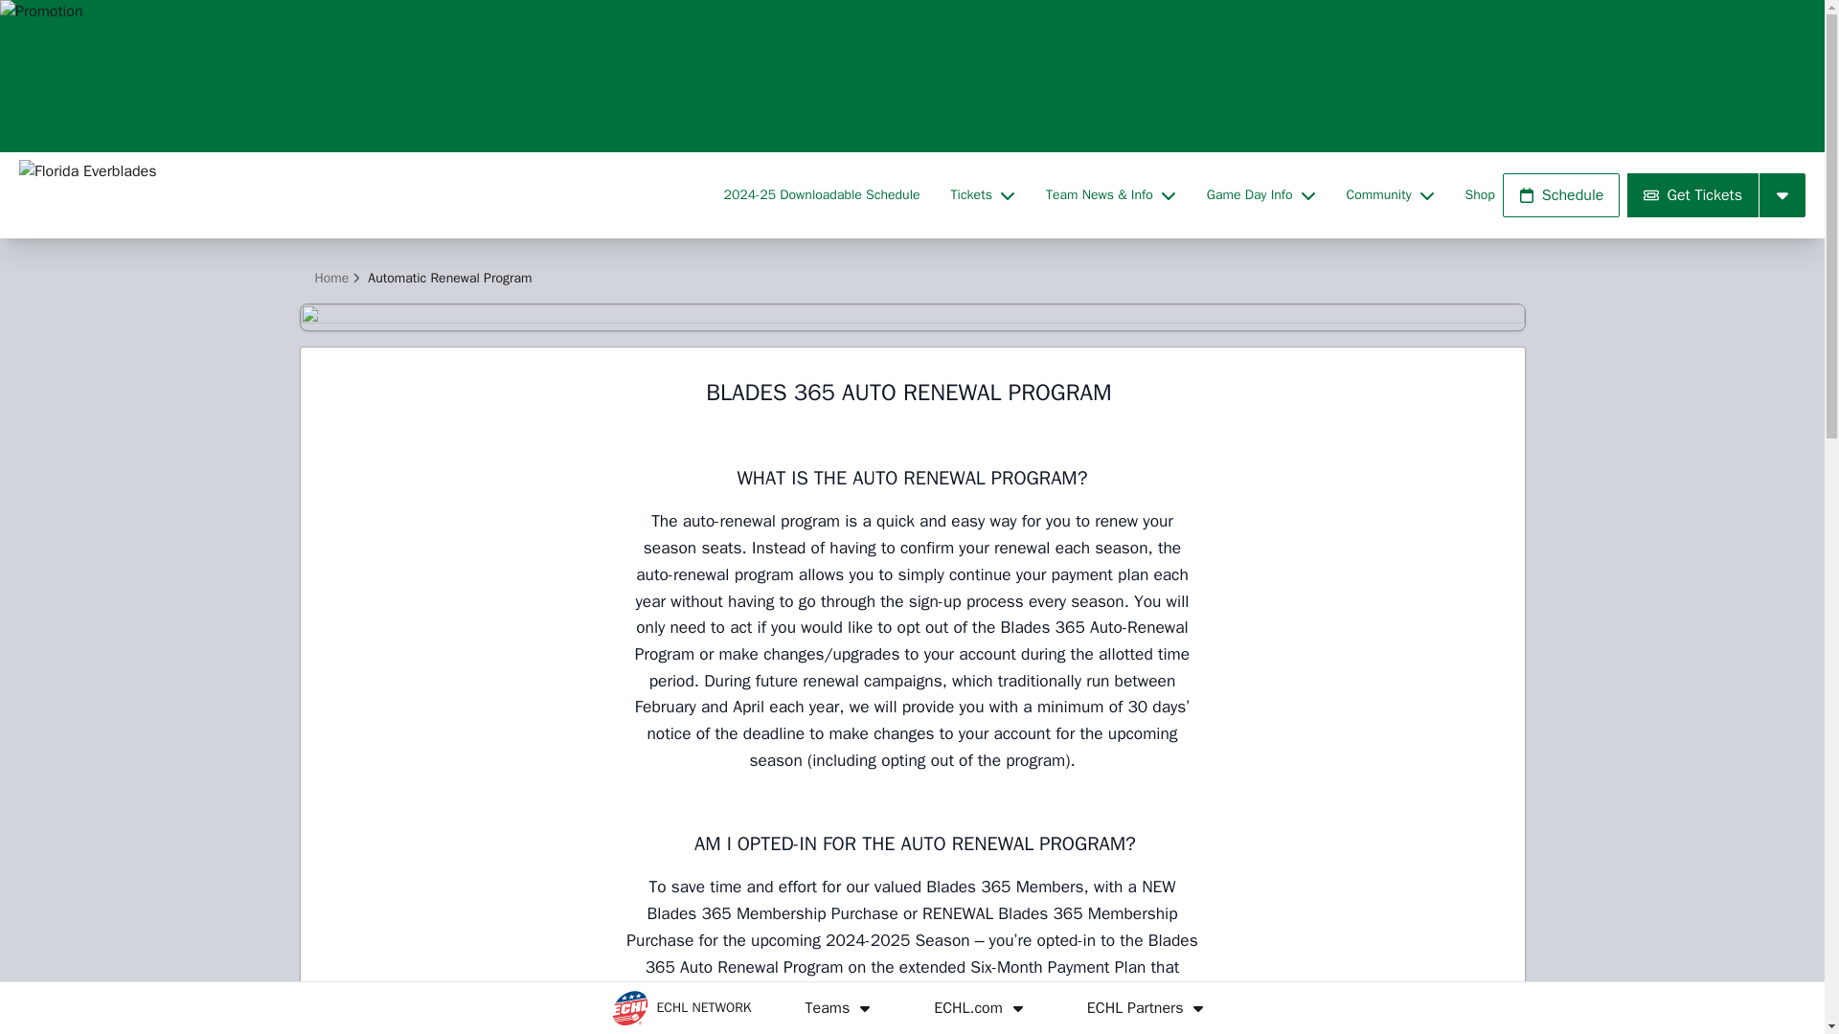 Image resolution: width=1839 pixels, height=1034 pixels. I want to click on 2024-25 Downloadable Schedule, so click(822, 195).